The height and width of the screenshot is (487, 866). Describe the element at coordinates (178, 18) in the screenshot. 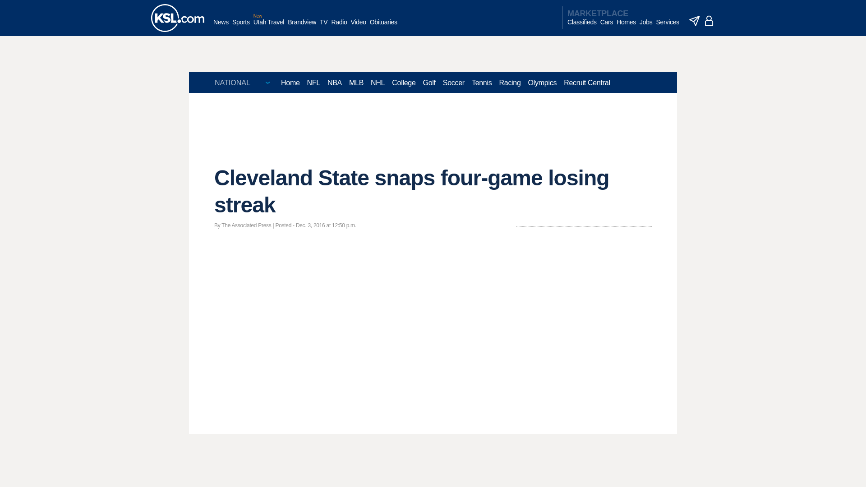

I see `KSL homepage` at that location.